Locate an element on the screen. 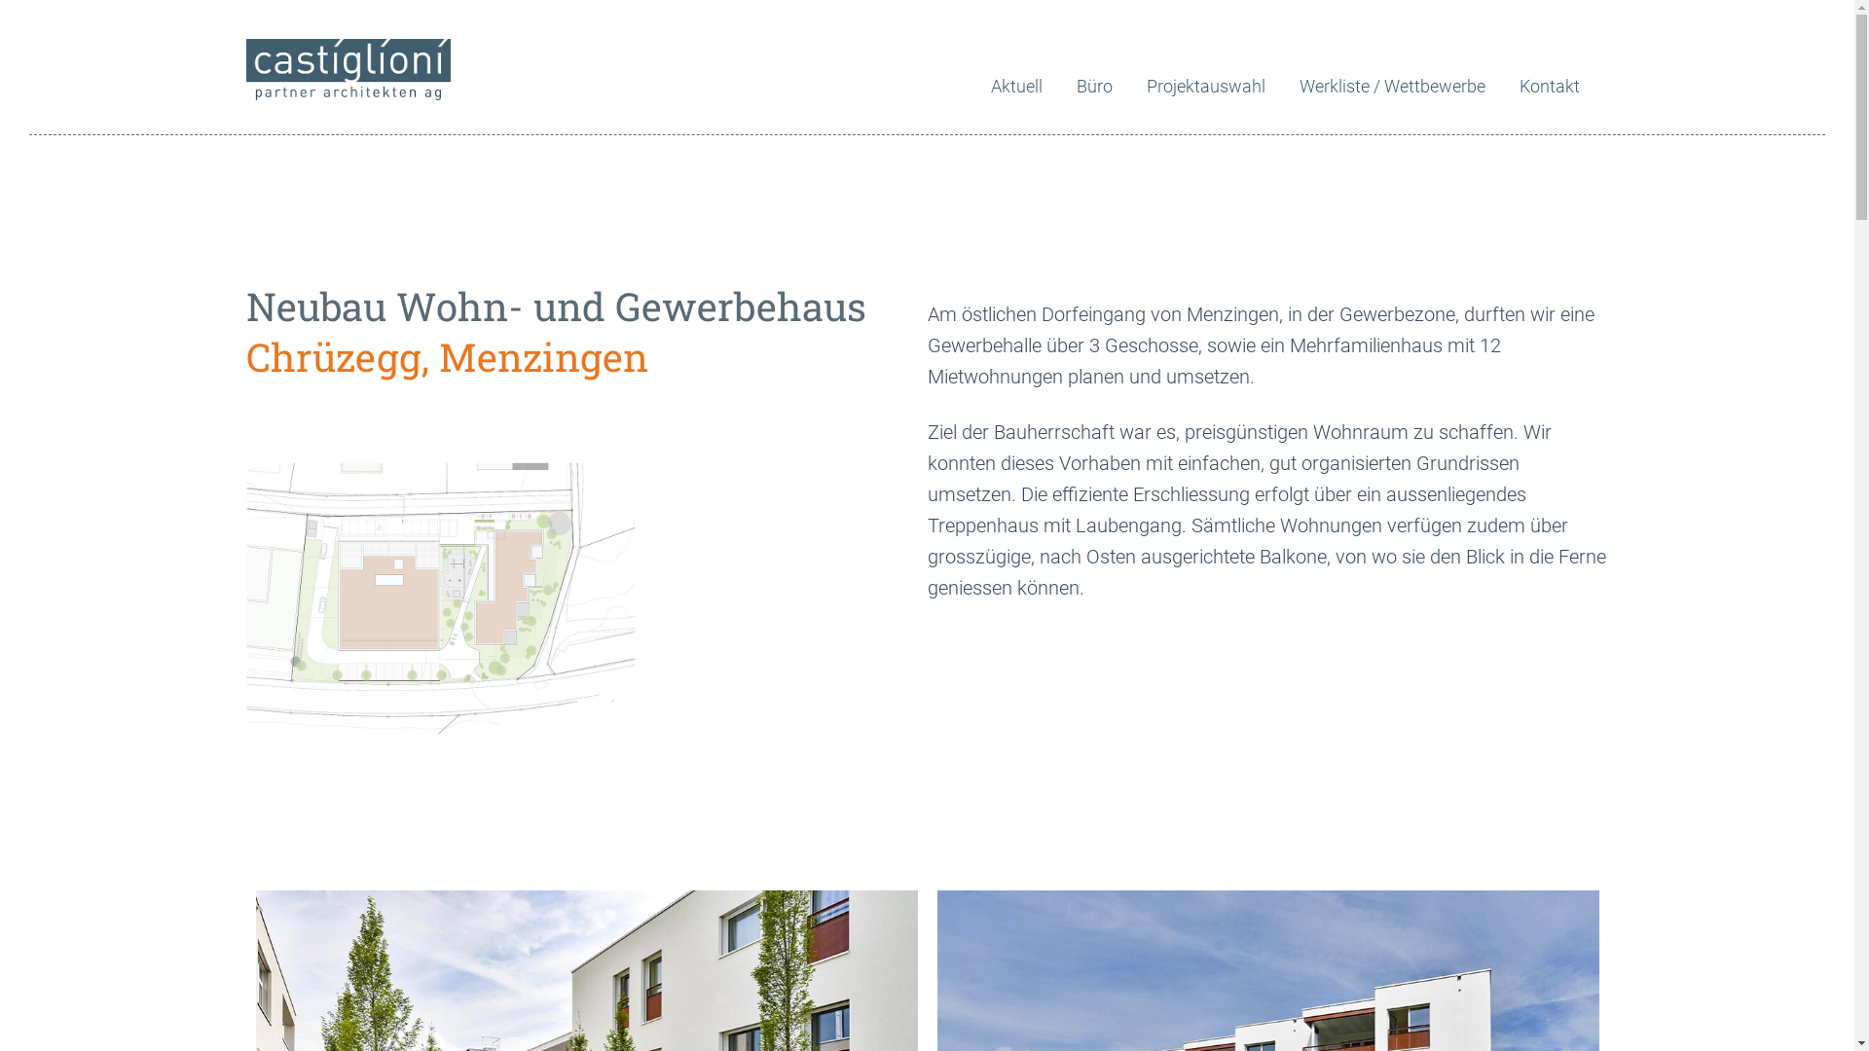 Image resolution: width=1869 pixels, height=1051 pixels. Kontakt is located at coordinates (1561, 87).